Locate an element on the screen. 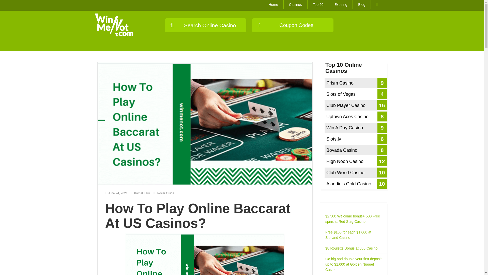 This screenshot has height=275, width=488. Blog is located at coordinates (361, 5).